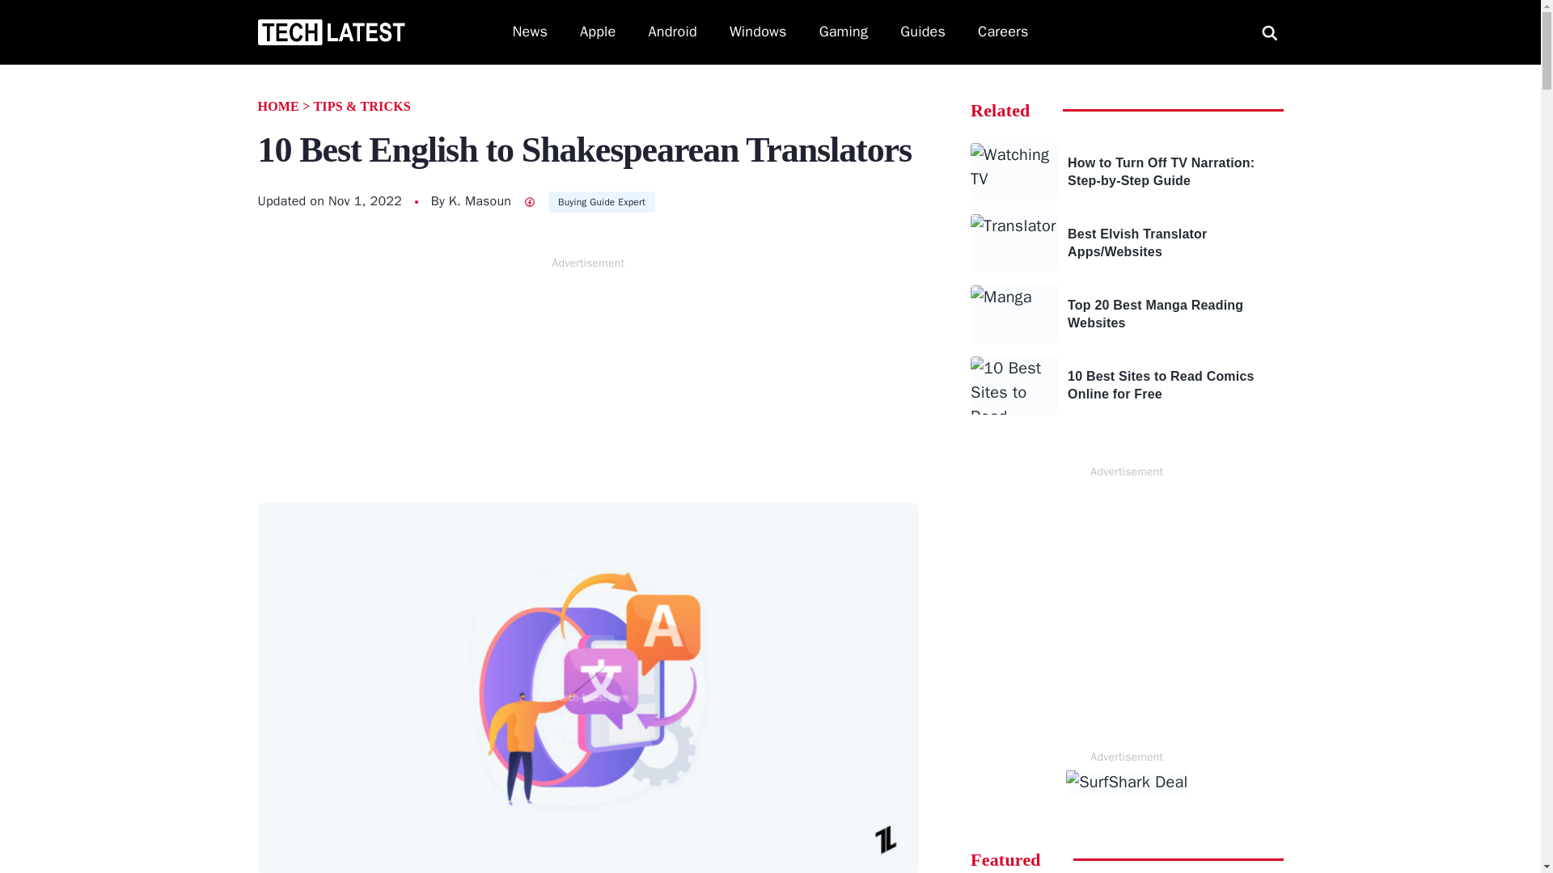  I want to click on K. Masoun, so click(479, 200).